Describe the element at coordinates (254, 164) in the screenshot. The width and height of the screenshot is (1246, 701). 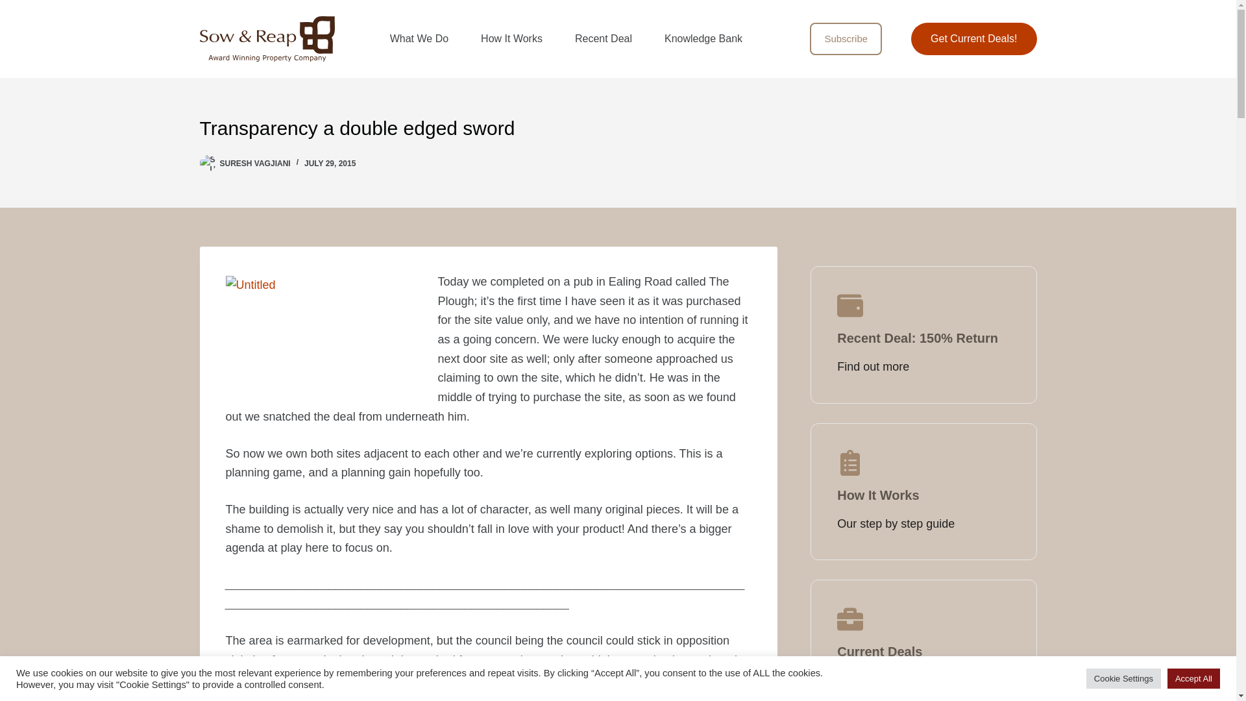
I see `SURESH VAGJIANI` at that location.